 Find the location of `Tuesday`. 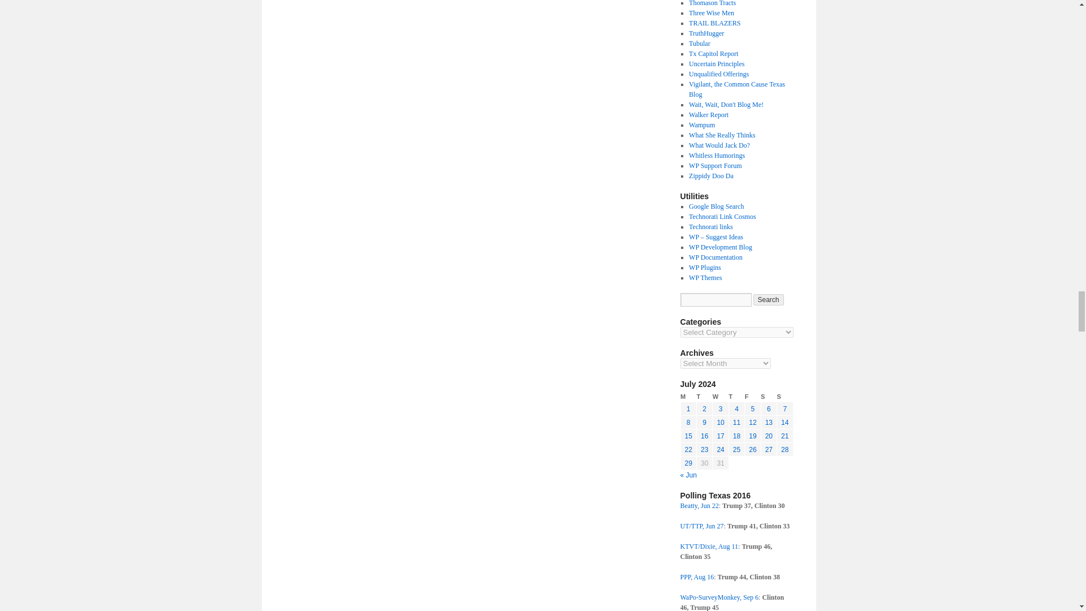

Tuesday is located at coordinates (704, 397).